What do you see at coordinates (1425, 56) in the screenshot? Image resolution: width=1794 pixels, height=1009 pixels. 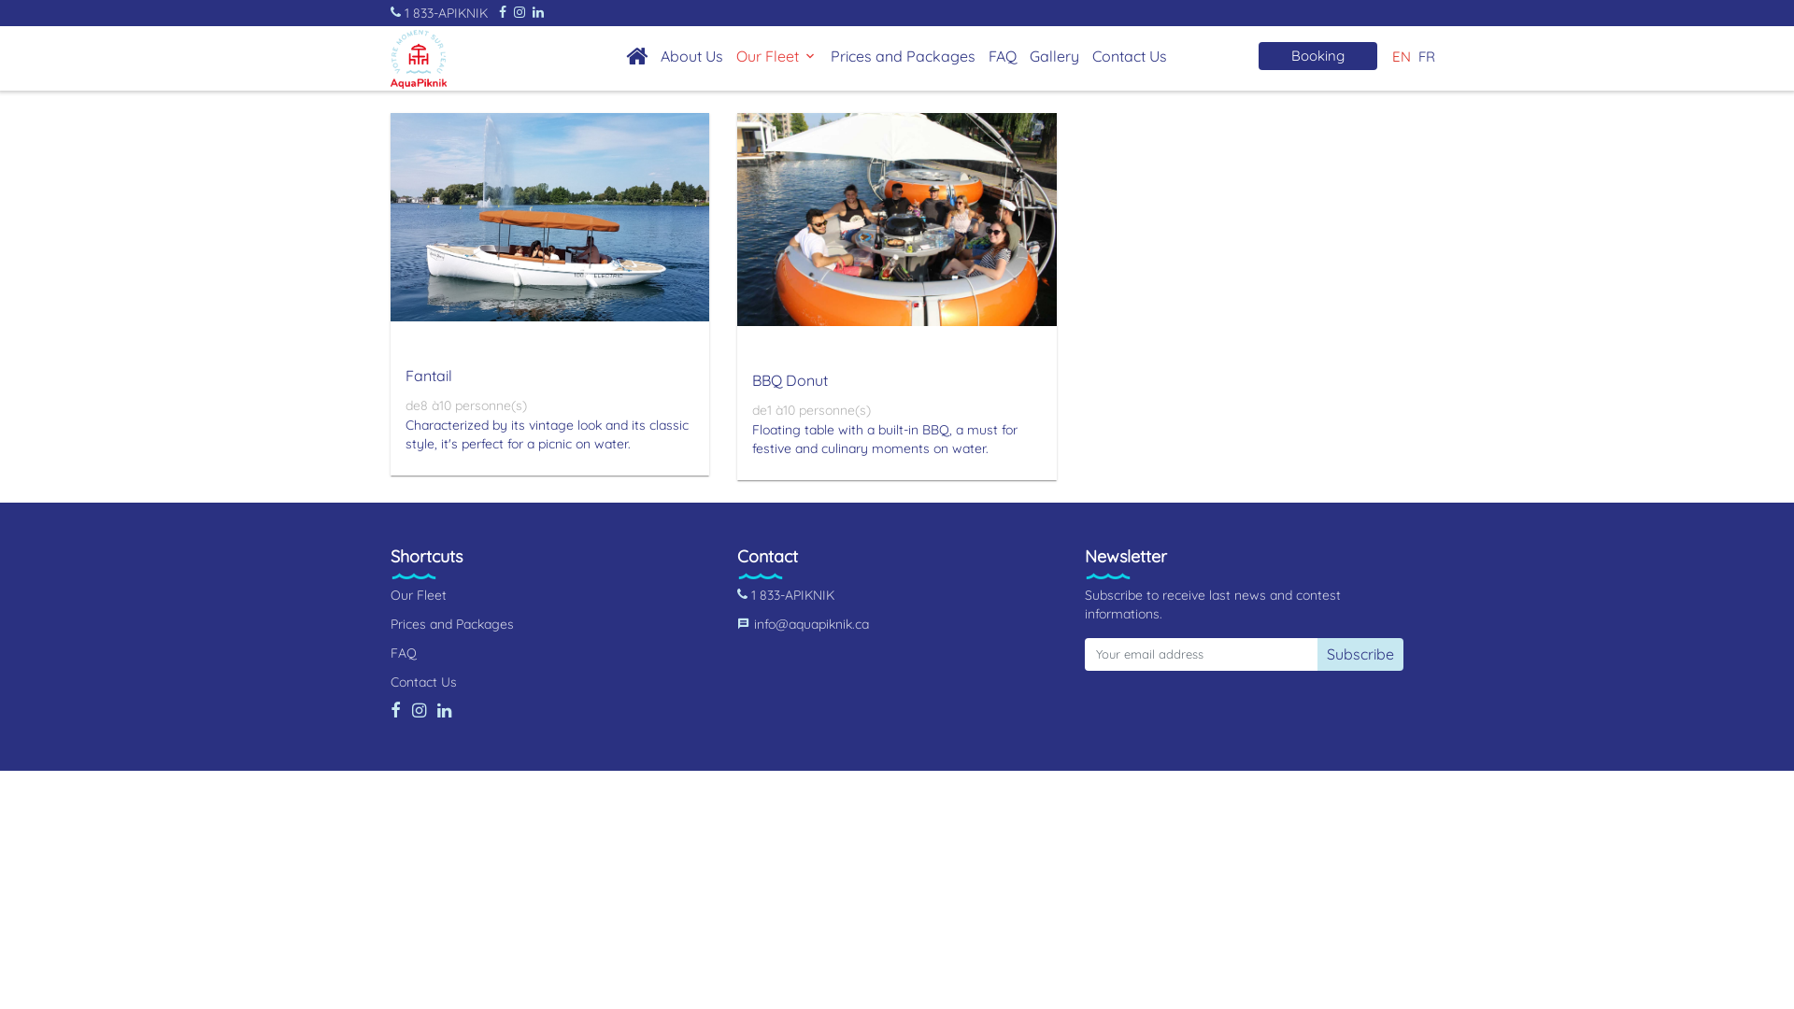 I see `FR` at bounding box center [1425, 56].